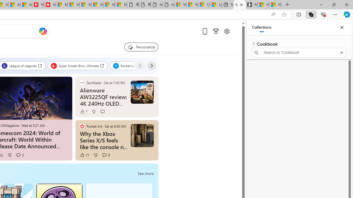  What do you see at coordinates (18, 155) in the screenshot?
I see `View comments 3 Comment` at bounding box center [18, 155].